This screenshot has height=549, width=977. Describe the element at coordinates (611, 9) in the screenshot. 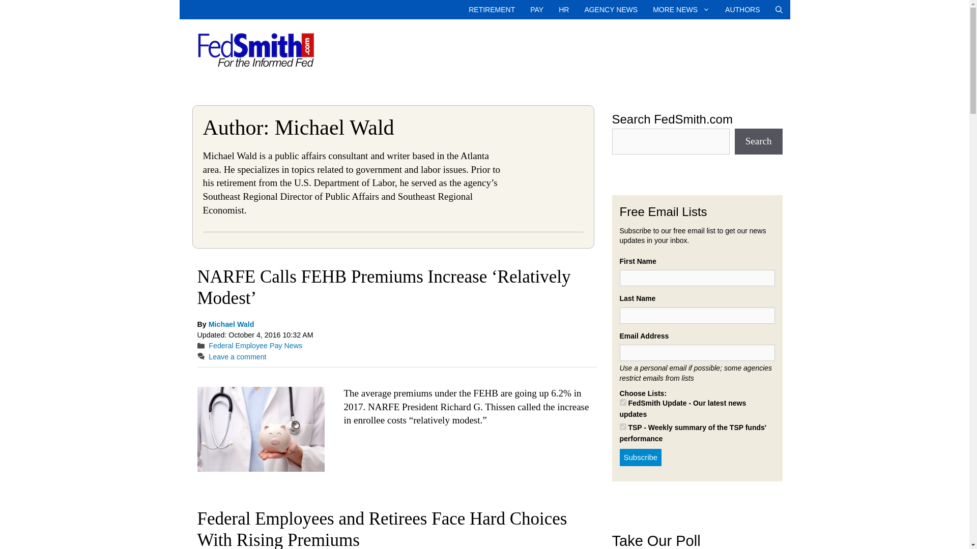

I see `AGENCY NEWS` at that location.